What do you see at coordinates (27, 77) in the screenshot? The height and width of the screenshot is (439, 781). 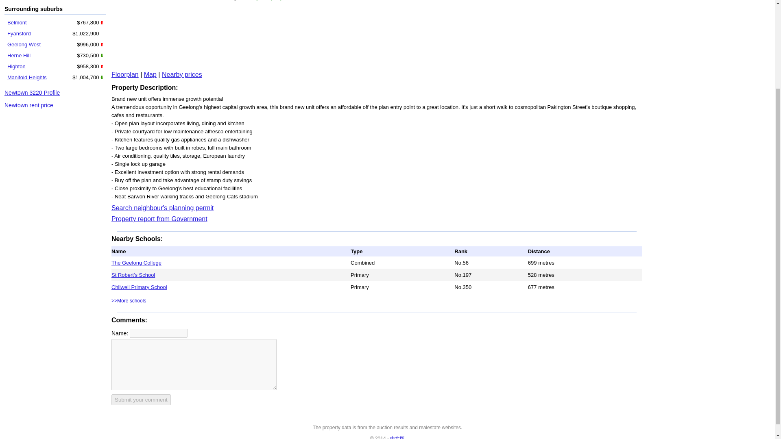 I see `Manifold Heights` at bounding box center [27, 77].